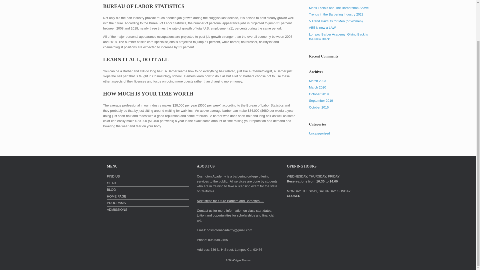  Describe the element at coordinates (319, 94) in the screenshot. I see `October 2019` at that location.